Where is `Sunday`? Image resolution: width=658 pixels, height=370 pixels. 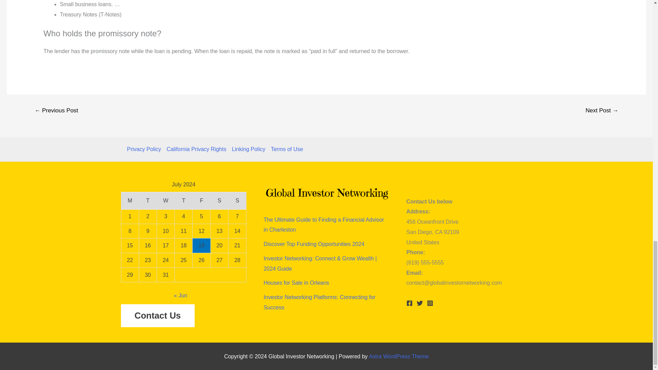 Sunday is located at coordinates (237, 201).